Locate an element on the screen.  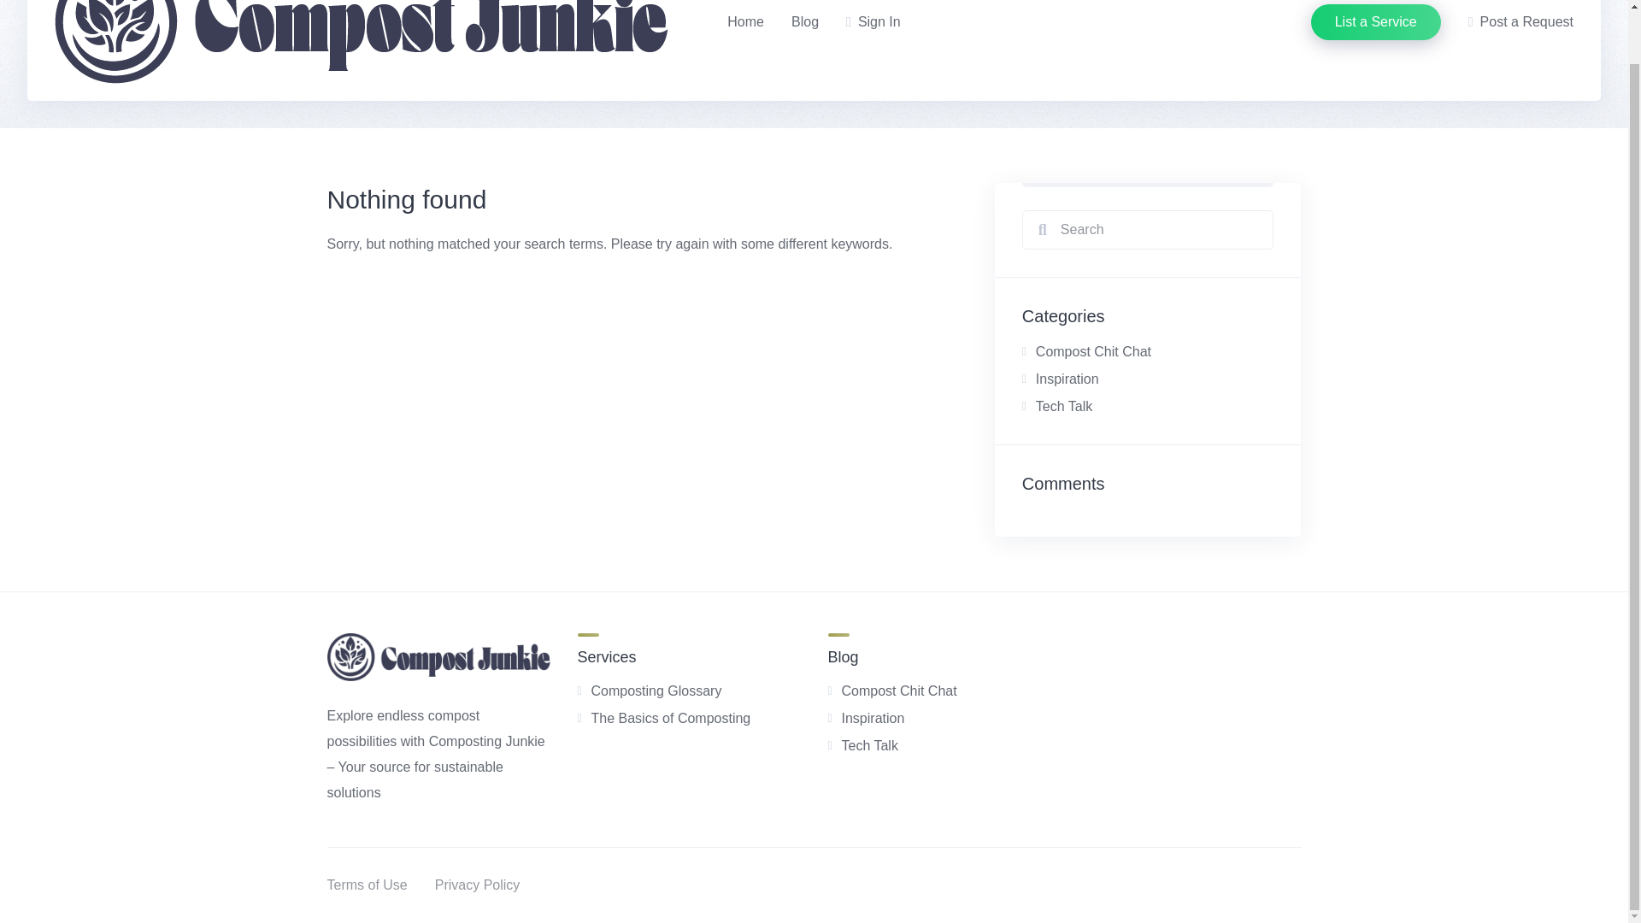
Inspiration is located at coordinates (1067, 379).